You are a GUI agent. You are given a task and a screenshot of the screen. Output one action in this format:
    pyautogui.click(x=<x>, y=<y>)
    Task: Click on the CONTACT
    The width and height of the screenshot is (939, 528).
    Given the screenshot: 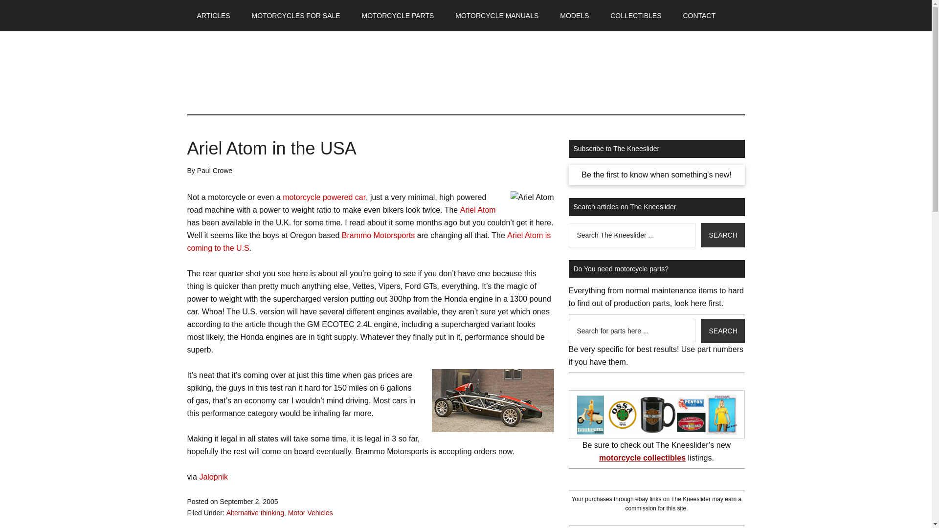 What is the action you would take?
    pyautogui.click(x=699, y=16)
    